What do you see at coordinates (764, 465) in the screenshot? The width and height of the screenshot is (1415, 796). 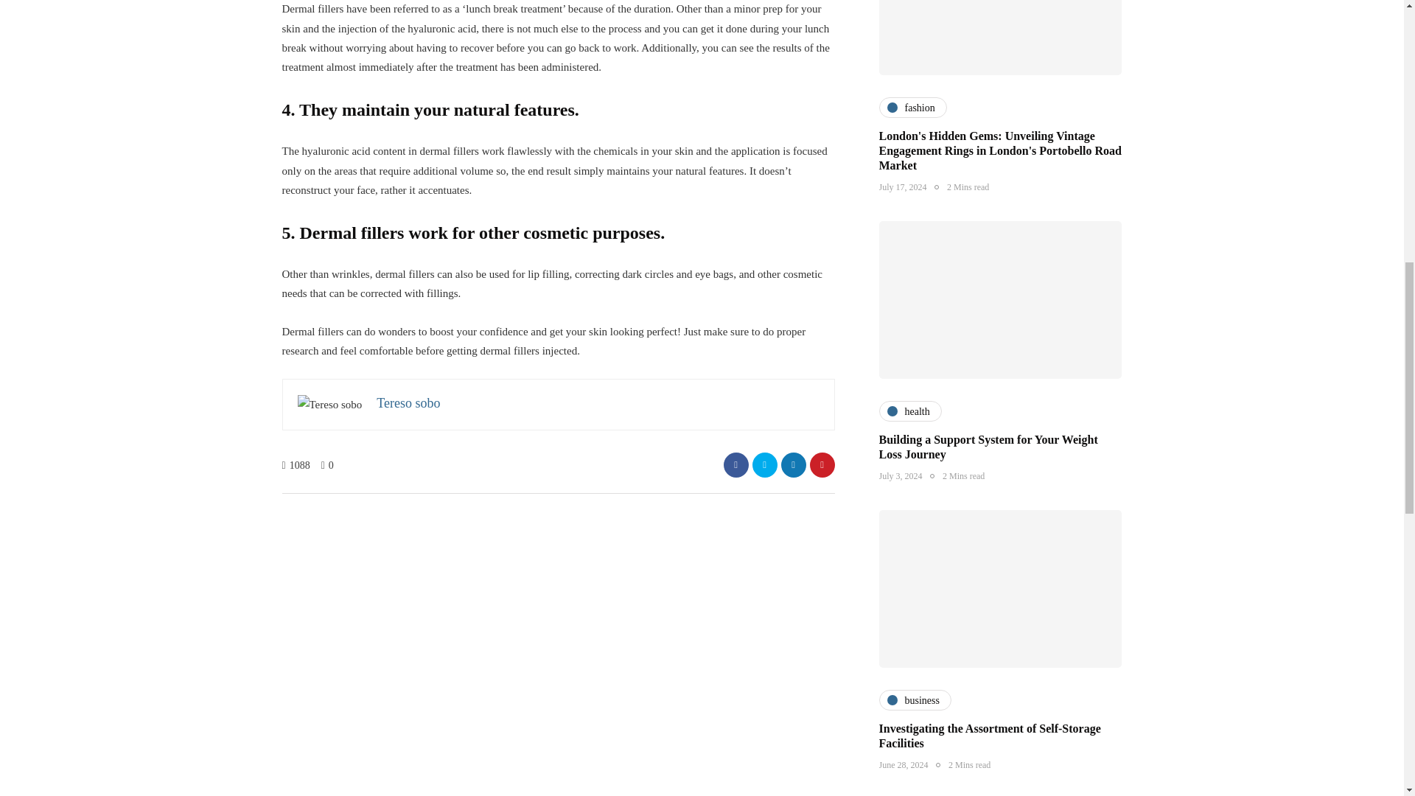 I see `Tweet this` at bounding box center [764, 465].